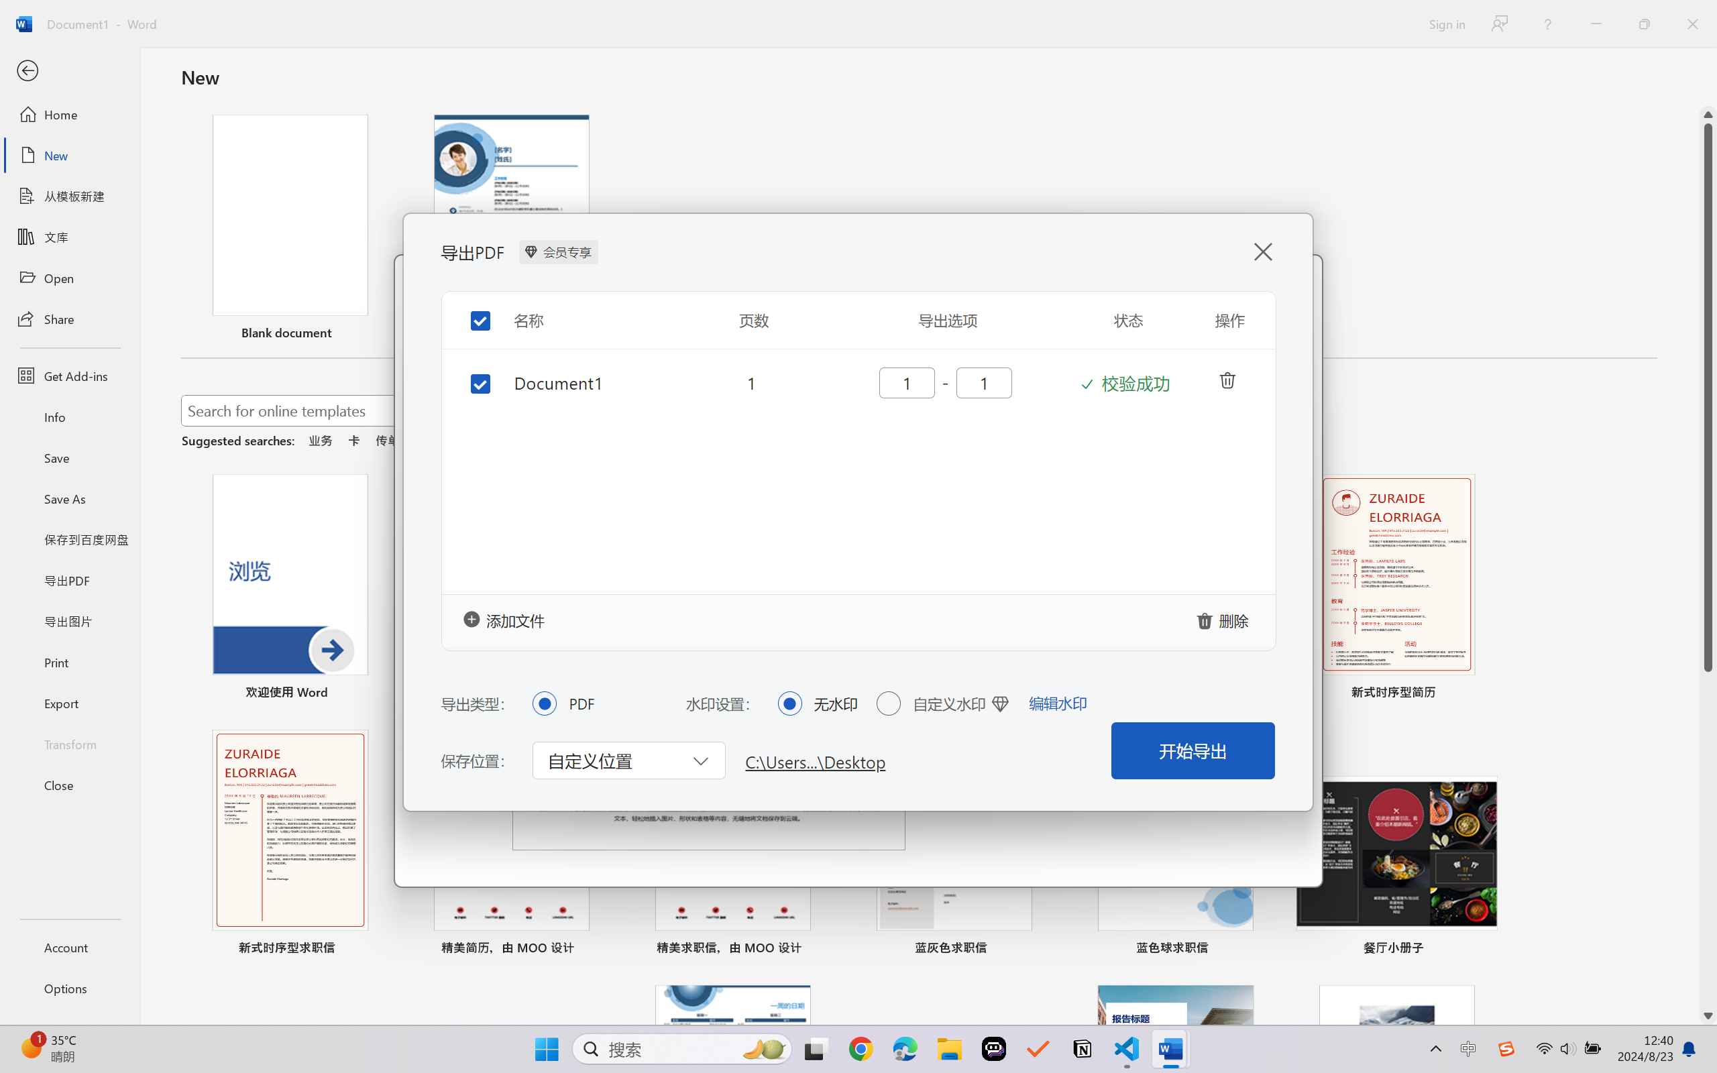 Image resolution: width=1717 pixels, height=1073 pixels. I want to click on Document1, so click(590, 382).